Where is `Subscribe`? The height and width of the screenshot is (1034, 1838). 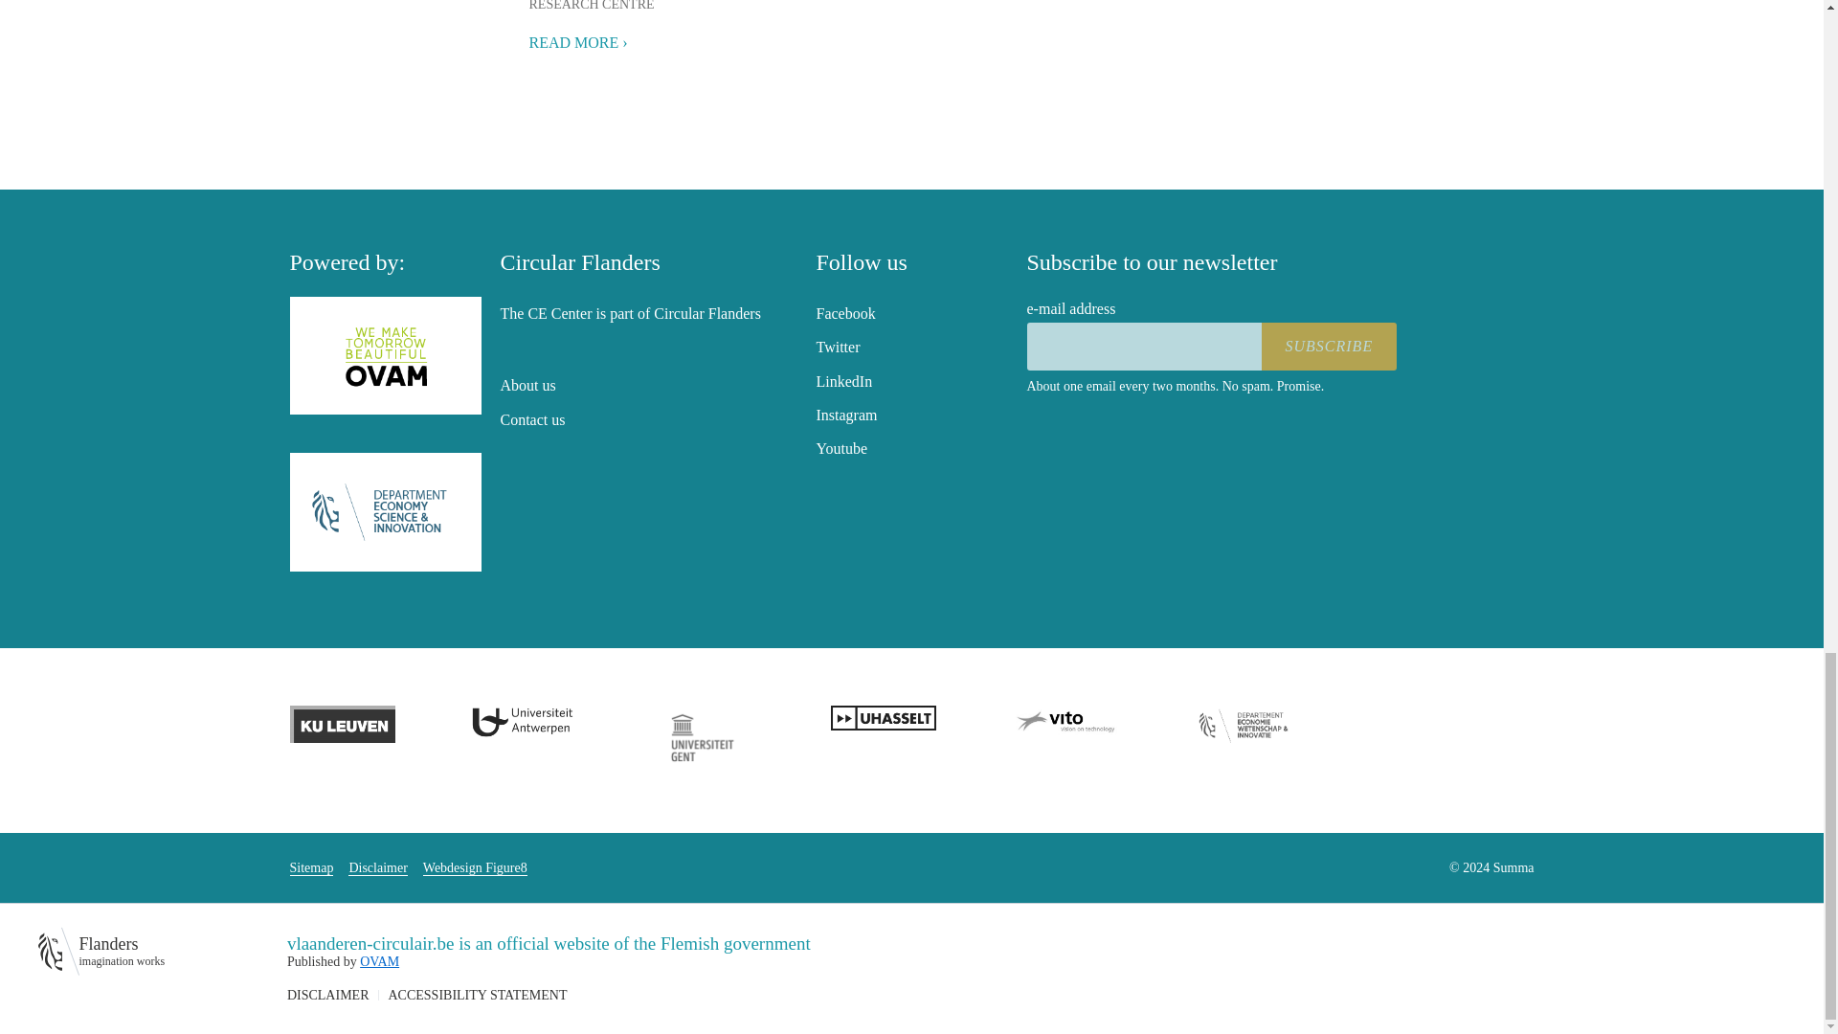 Subscribe is located at coordinates (1329, 346).